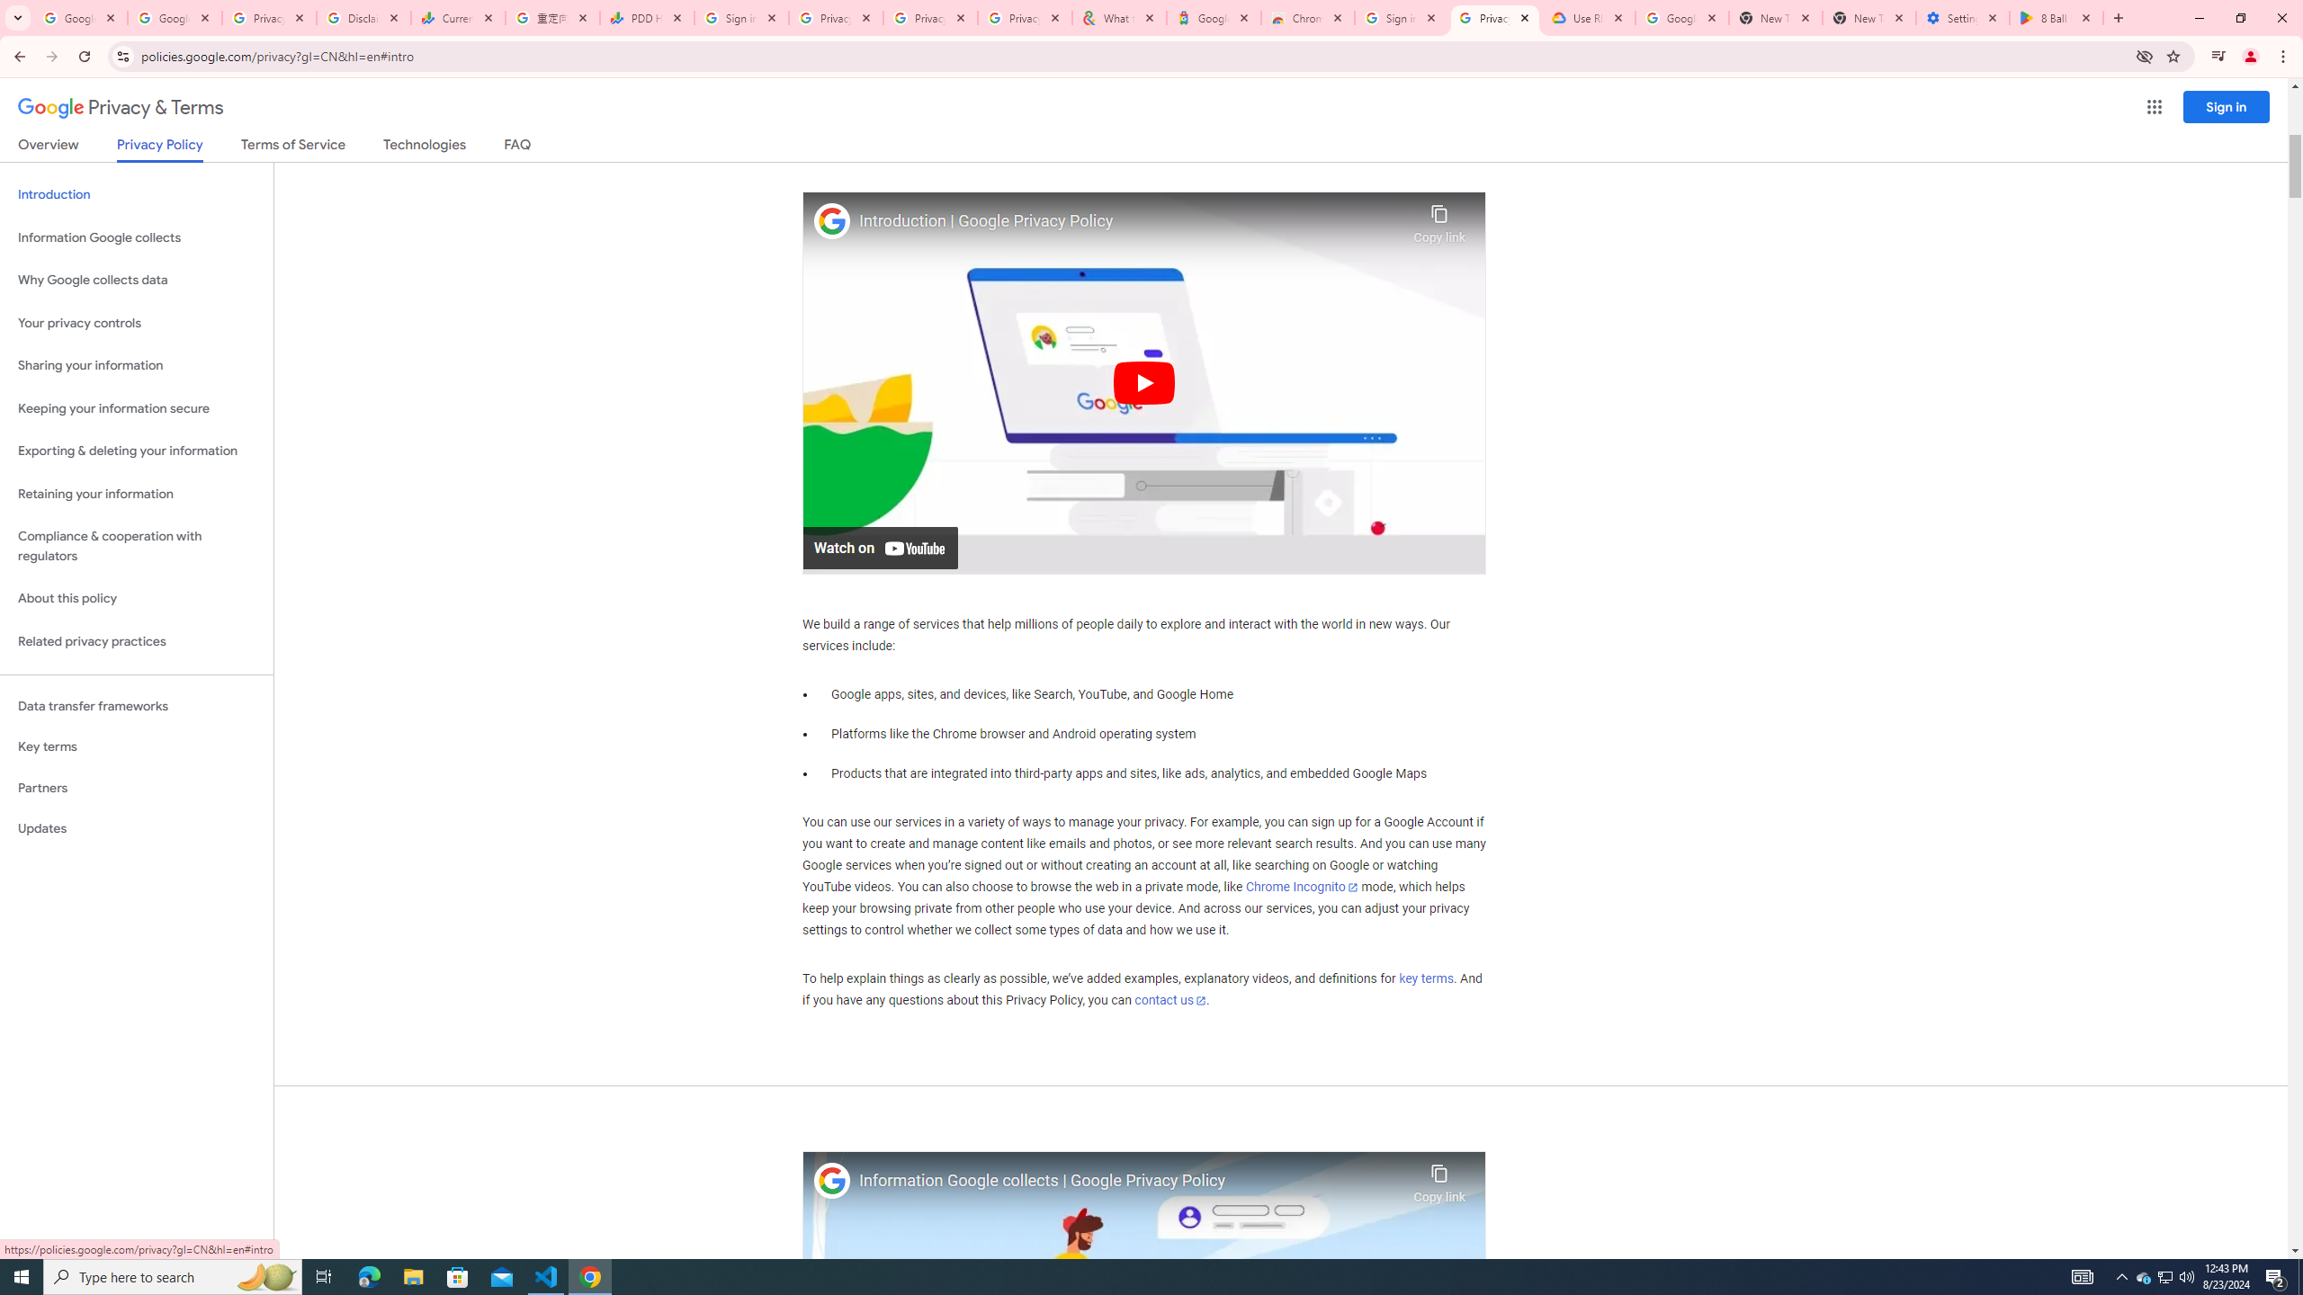  I want to click on key terms, so click(1425, 978).